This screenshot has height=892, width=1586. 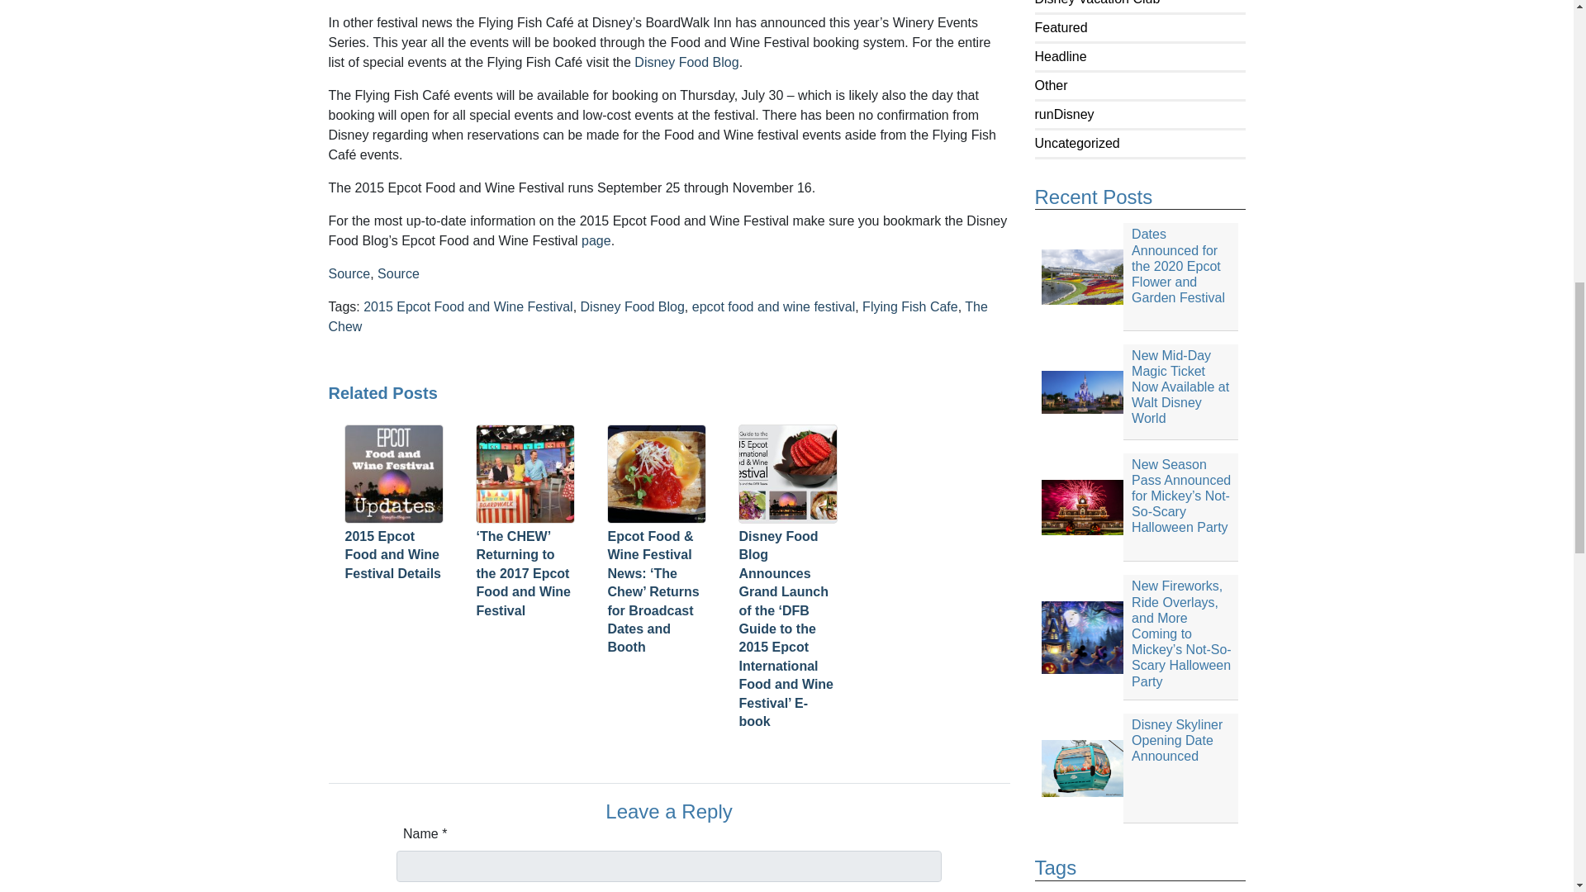 What do you see at coordinates (1051, 86) in the screenshot?
I see `Other` at bounding box center [1051, 86].